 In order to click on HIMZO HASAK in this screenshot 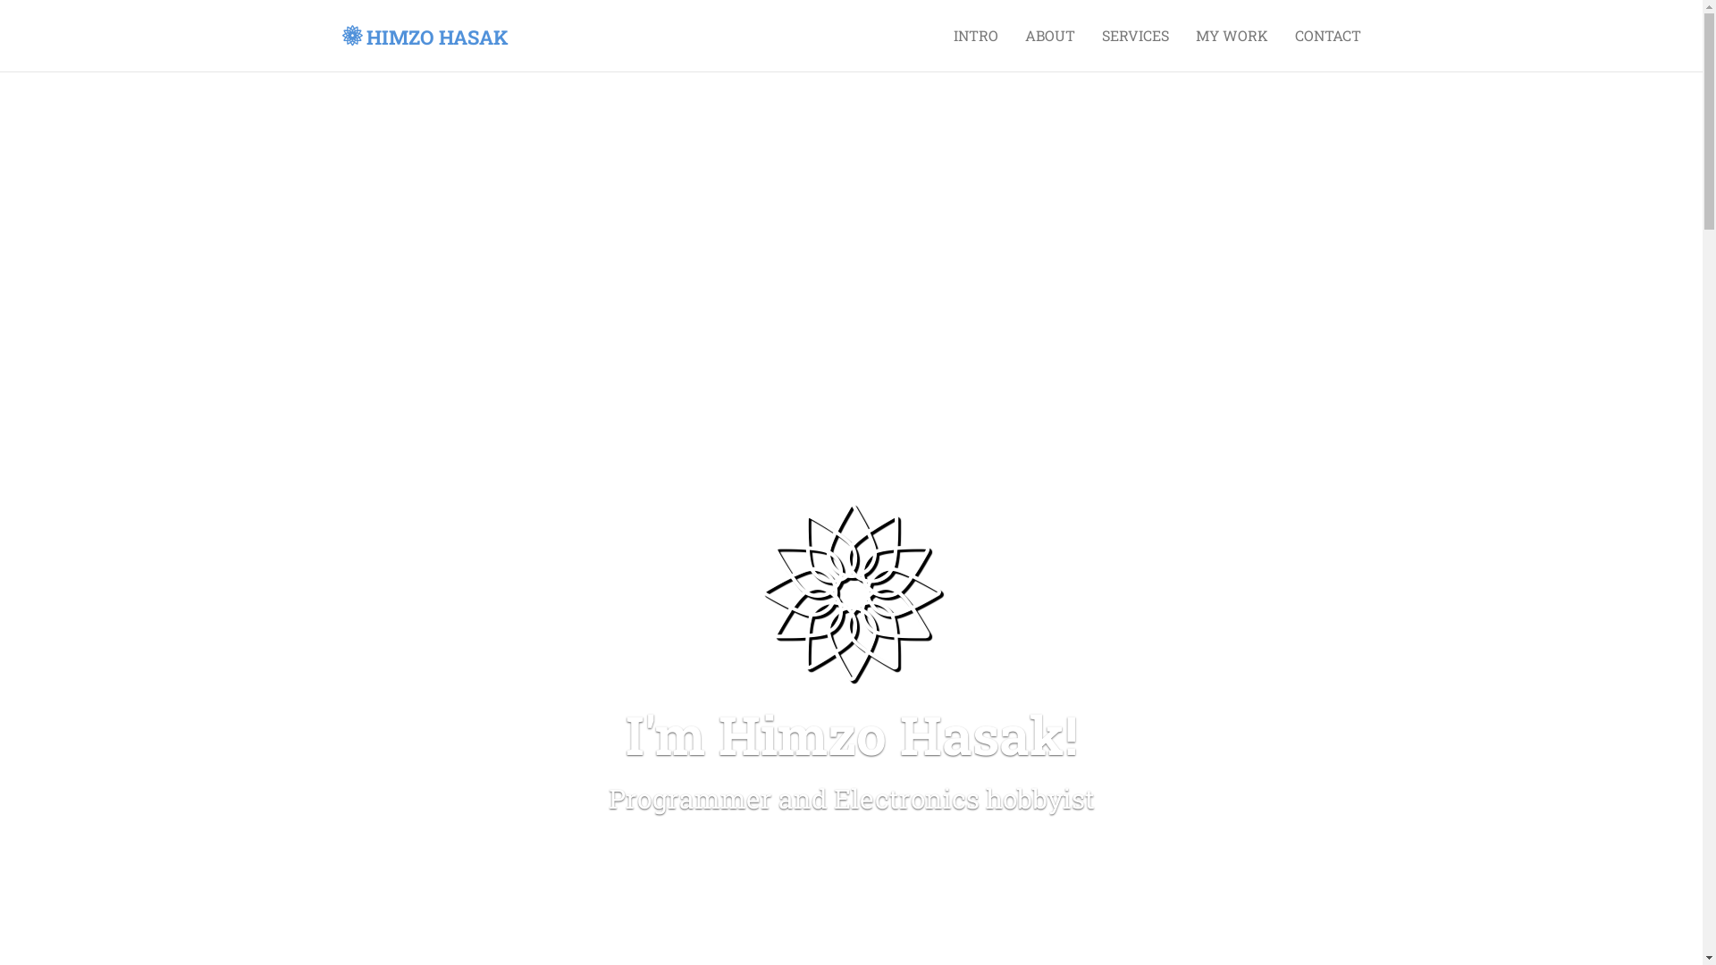, I will do `click(425, 36)`.